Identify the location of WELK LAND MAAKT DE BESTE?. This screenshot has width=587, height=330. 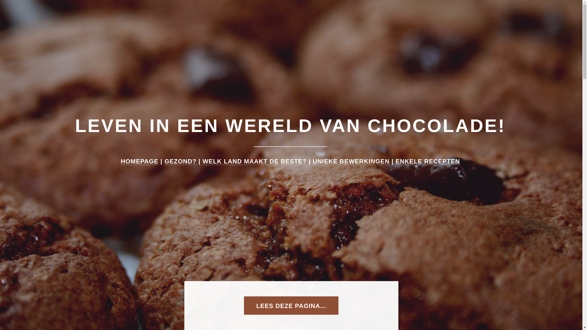
(254, 161).